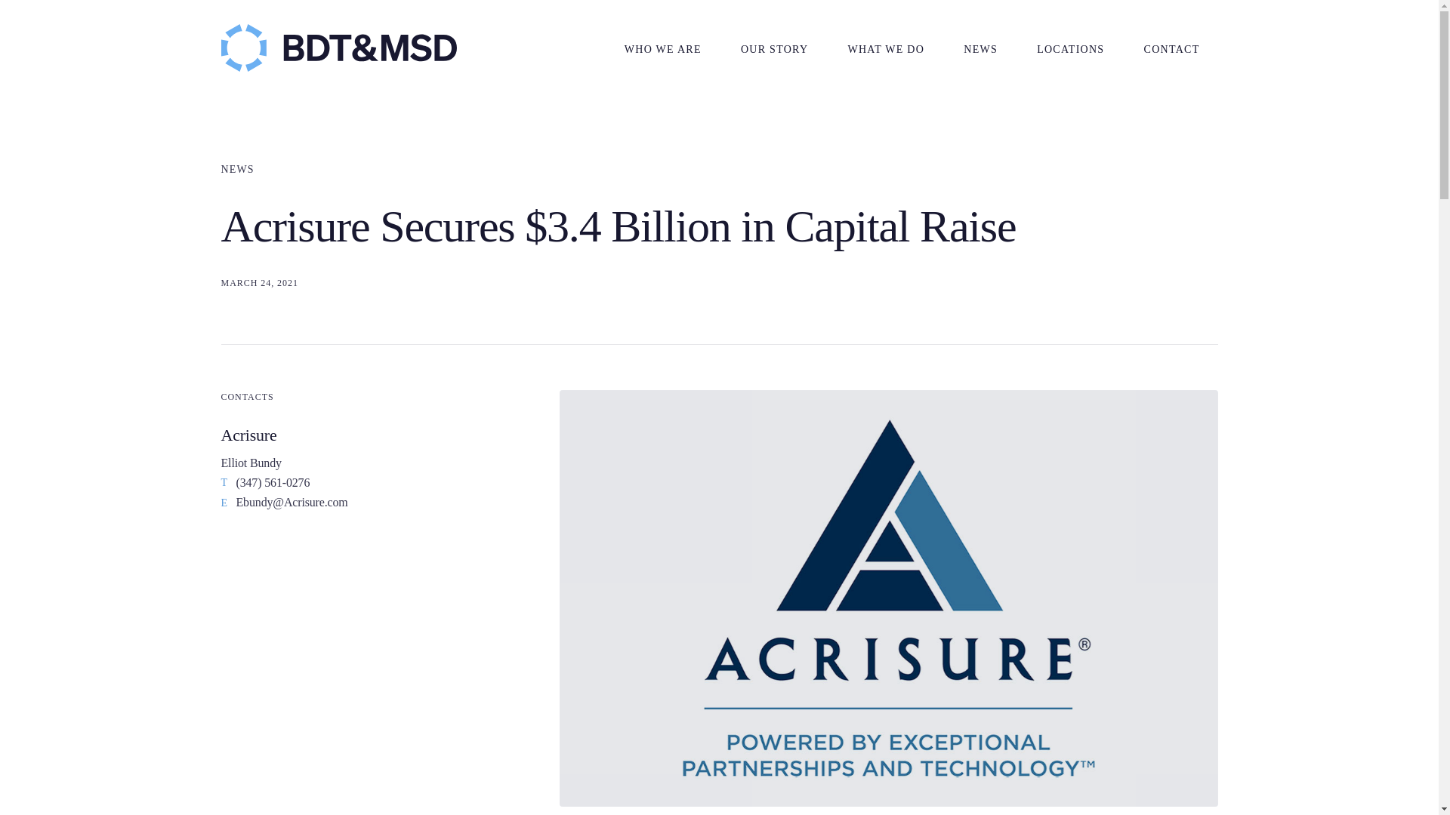 The image size is (1450, 815). I want to click on CONTACT, so click(1172, 49).